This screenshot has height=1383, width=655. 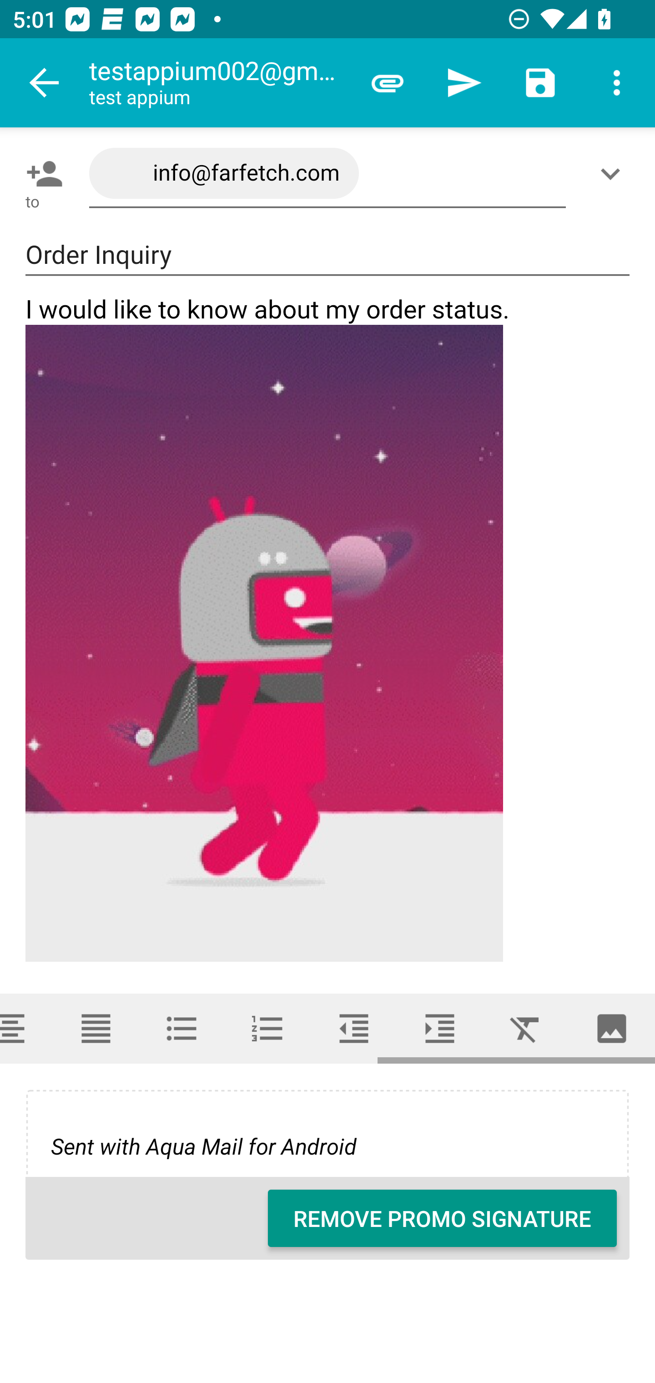 What do you see at coordinates (612, 1028) in the screenshot?
I see `Insert image` at bounding box center [612, 1028].